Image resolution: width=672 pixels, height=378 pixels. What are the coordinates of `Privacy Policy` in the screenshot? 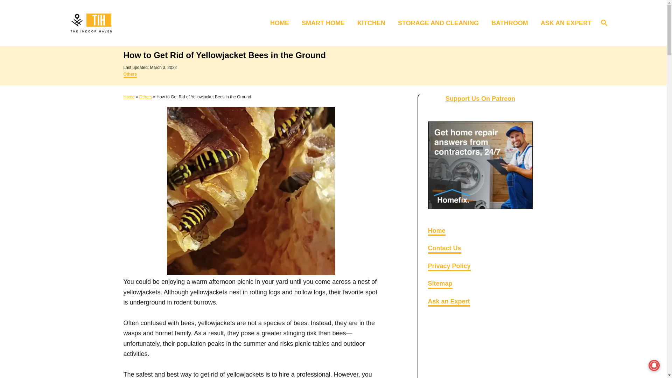 It's located at (449, 267).